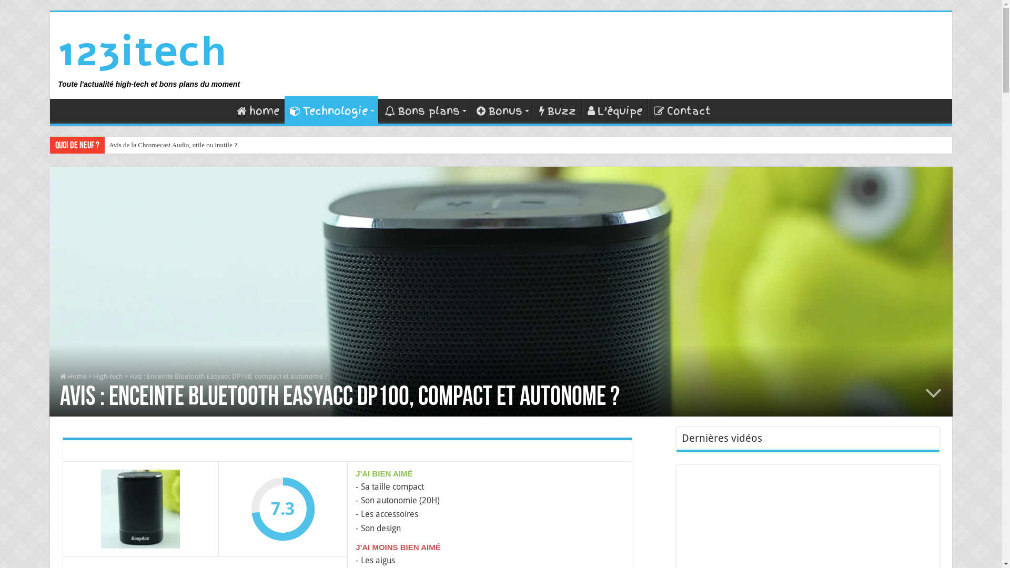 This screenshot has height=568, width=1010. I want to click on home, so click(258, 110).